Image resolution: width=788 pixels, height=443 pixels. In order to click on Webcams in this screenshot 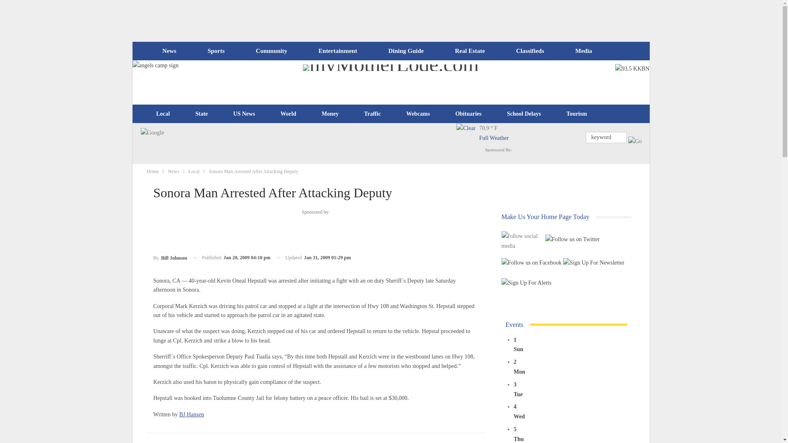, I will do `click(418, 114)`.